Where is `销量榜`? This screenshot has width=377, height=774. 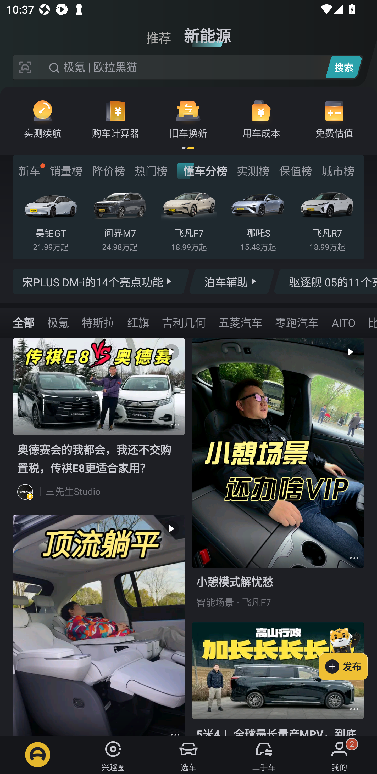
销量榜 is located at coordinates (66, 171).